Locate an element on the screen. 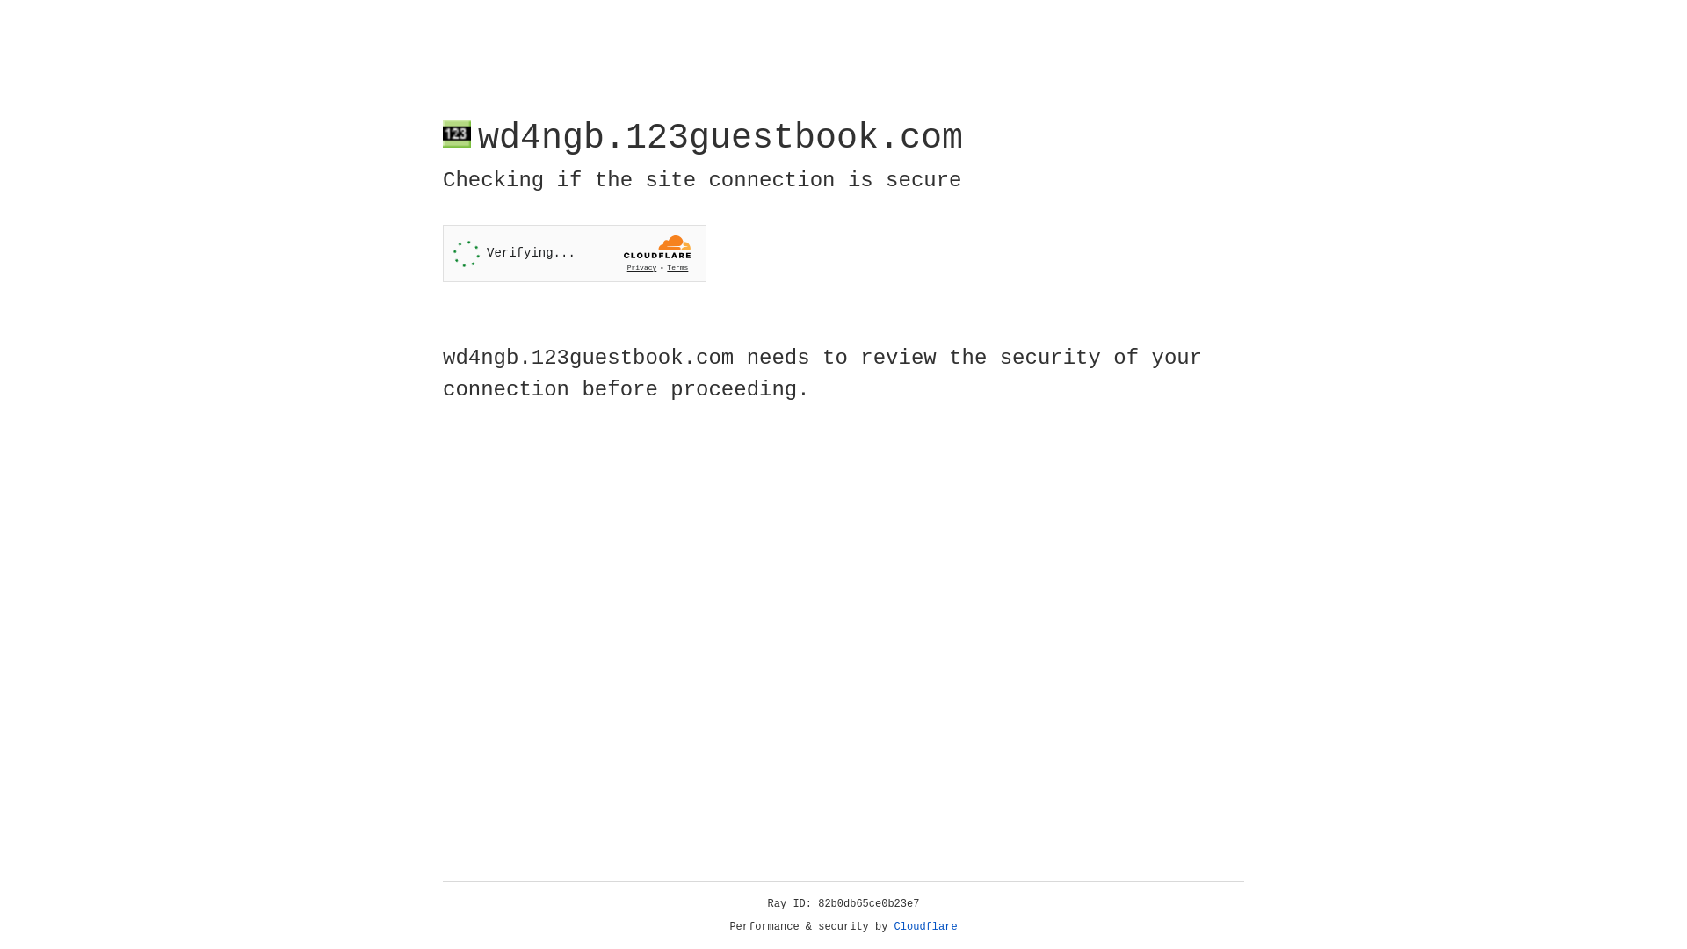 Image resolution: width=1687 pixels, height=949 pixels. Widget containing a Cloudflare security challenge is located at coordinates (575, 253).